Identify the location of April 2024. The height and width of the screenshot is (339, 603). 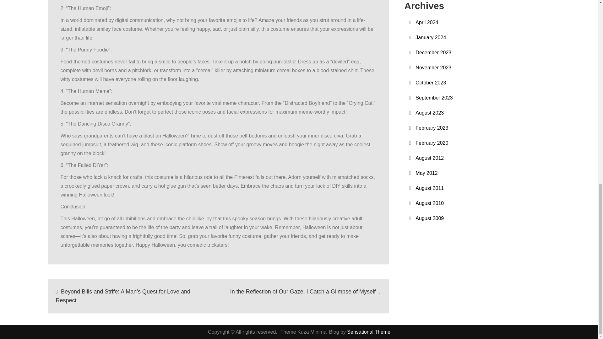
(426, 23).